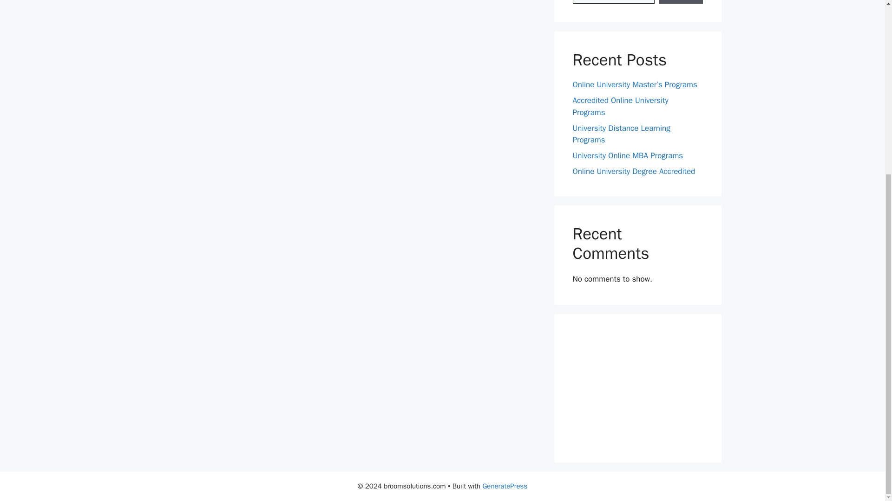 The height and width of the screenshot is (501, 892). Describe the element at coordinates (634, 171) in the screenshot. I see `Online University Degree Accredited` at that location.